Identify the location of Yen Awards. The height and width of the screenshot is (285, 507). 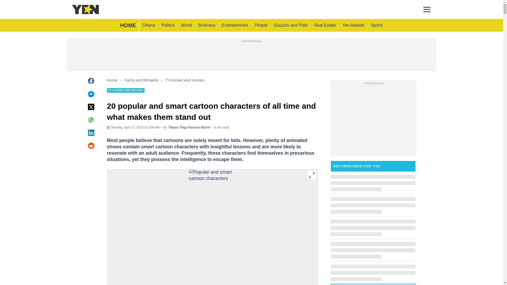
(353, 25).